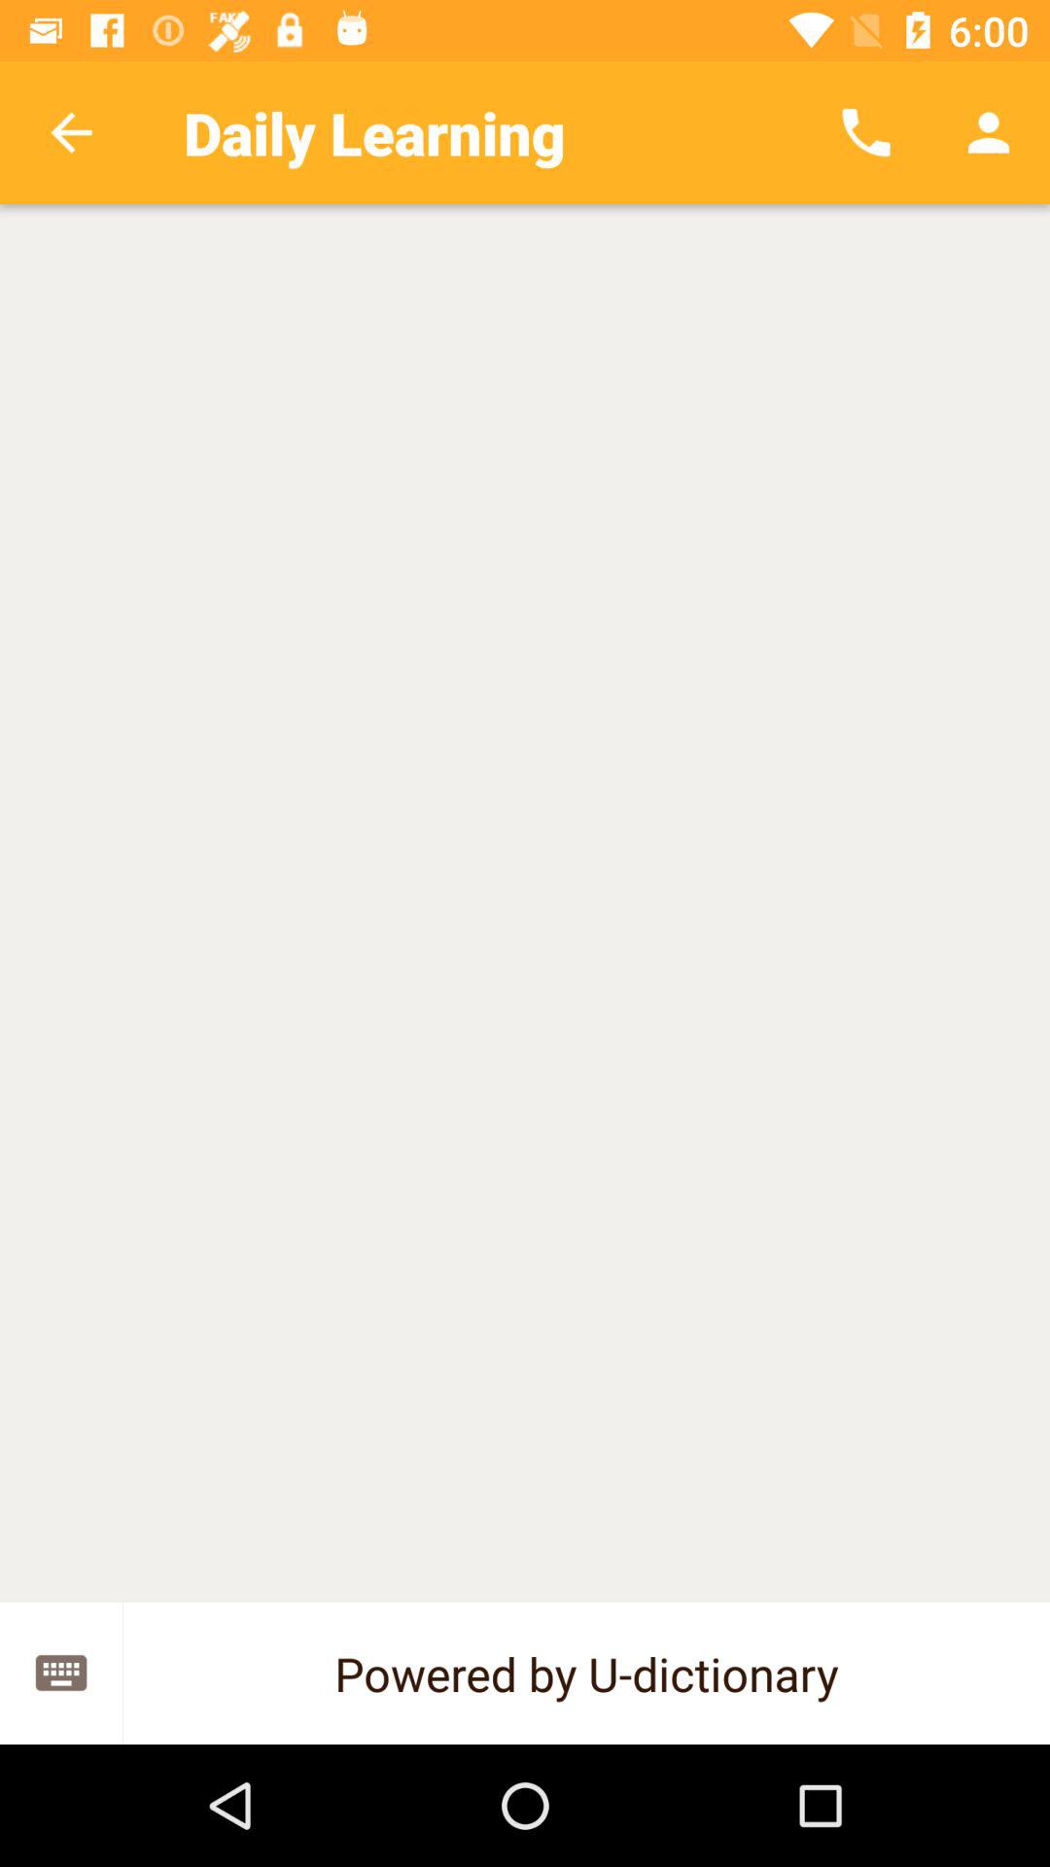  Describe the element at coordinates (61, 1673) in the screenshot. I see `view keyboard` at that location.